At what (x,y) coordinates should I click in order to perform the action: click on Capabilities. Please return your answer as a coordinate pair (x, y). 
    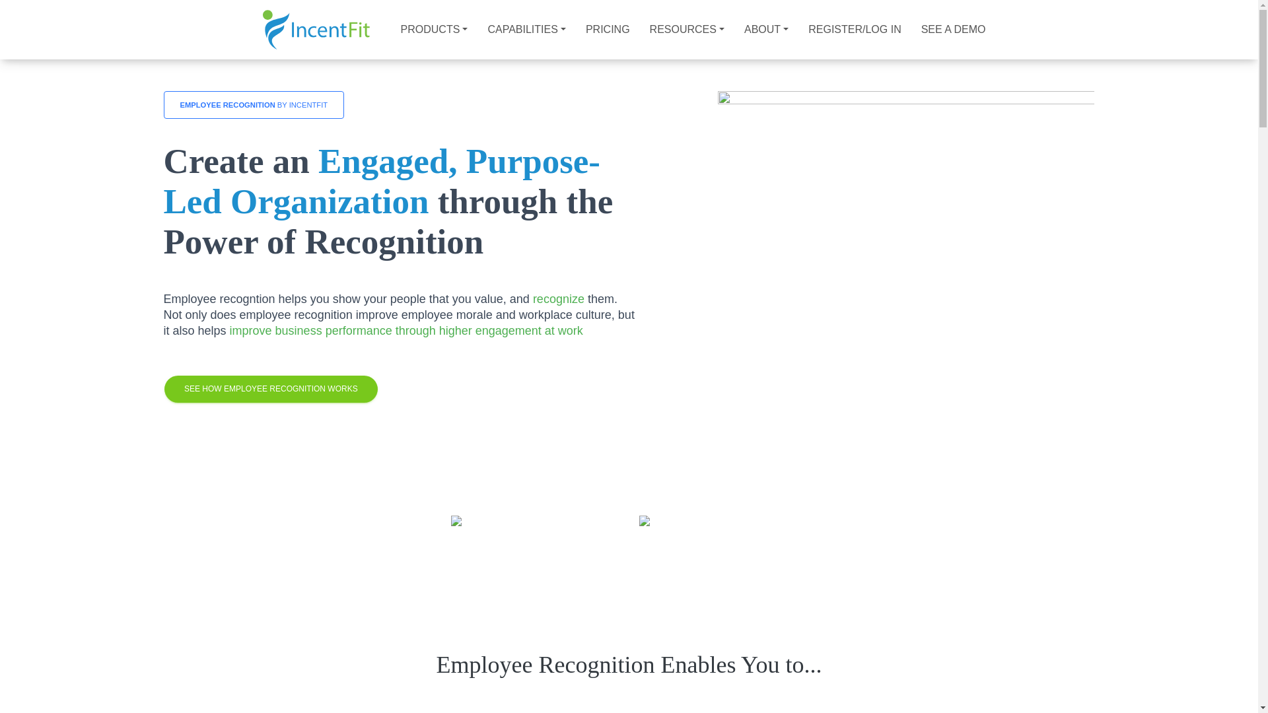
    Looking at the image, I should click on (526, 30).